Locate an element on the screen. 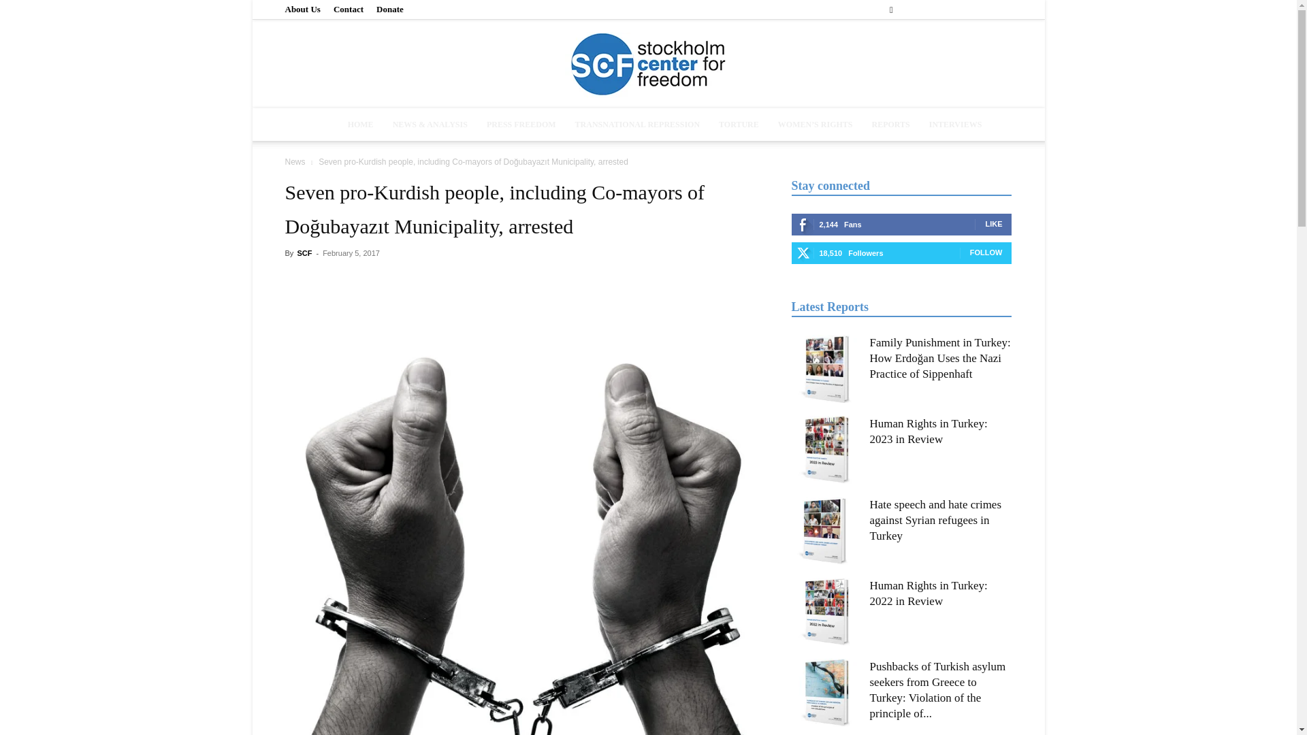 The image size is (1307, 735). PRESS FREEDOM is located at coordinates (521, 124).